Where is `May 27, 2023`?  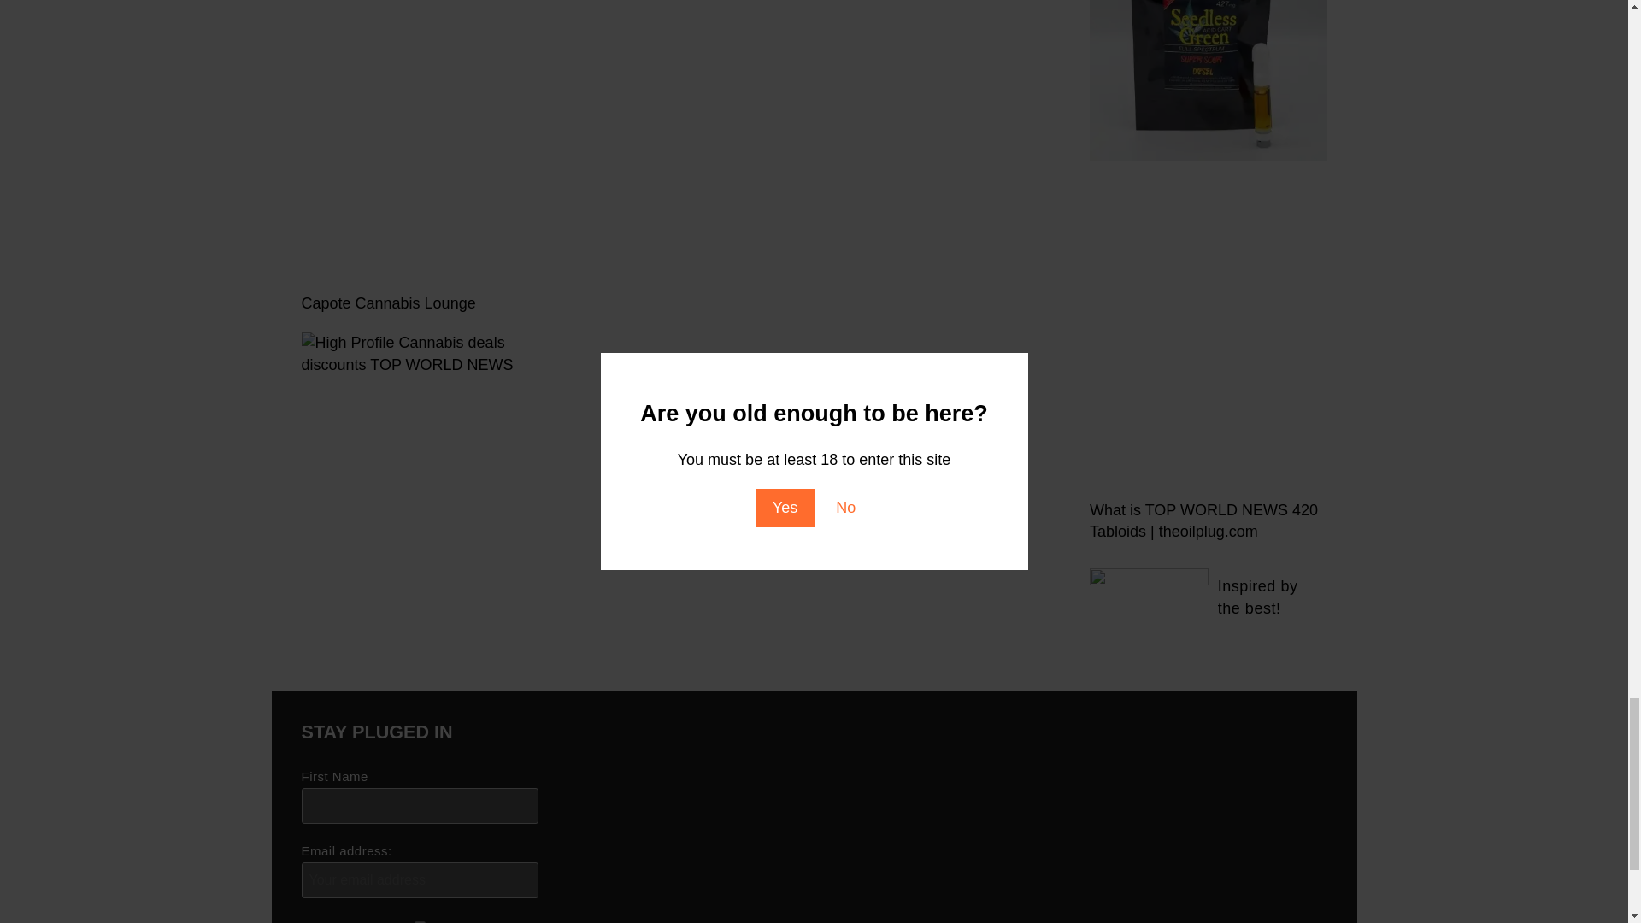
May 27, 2023 is located at coordinates (945, 829).